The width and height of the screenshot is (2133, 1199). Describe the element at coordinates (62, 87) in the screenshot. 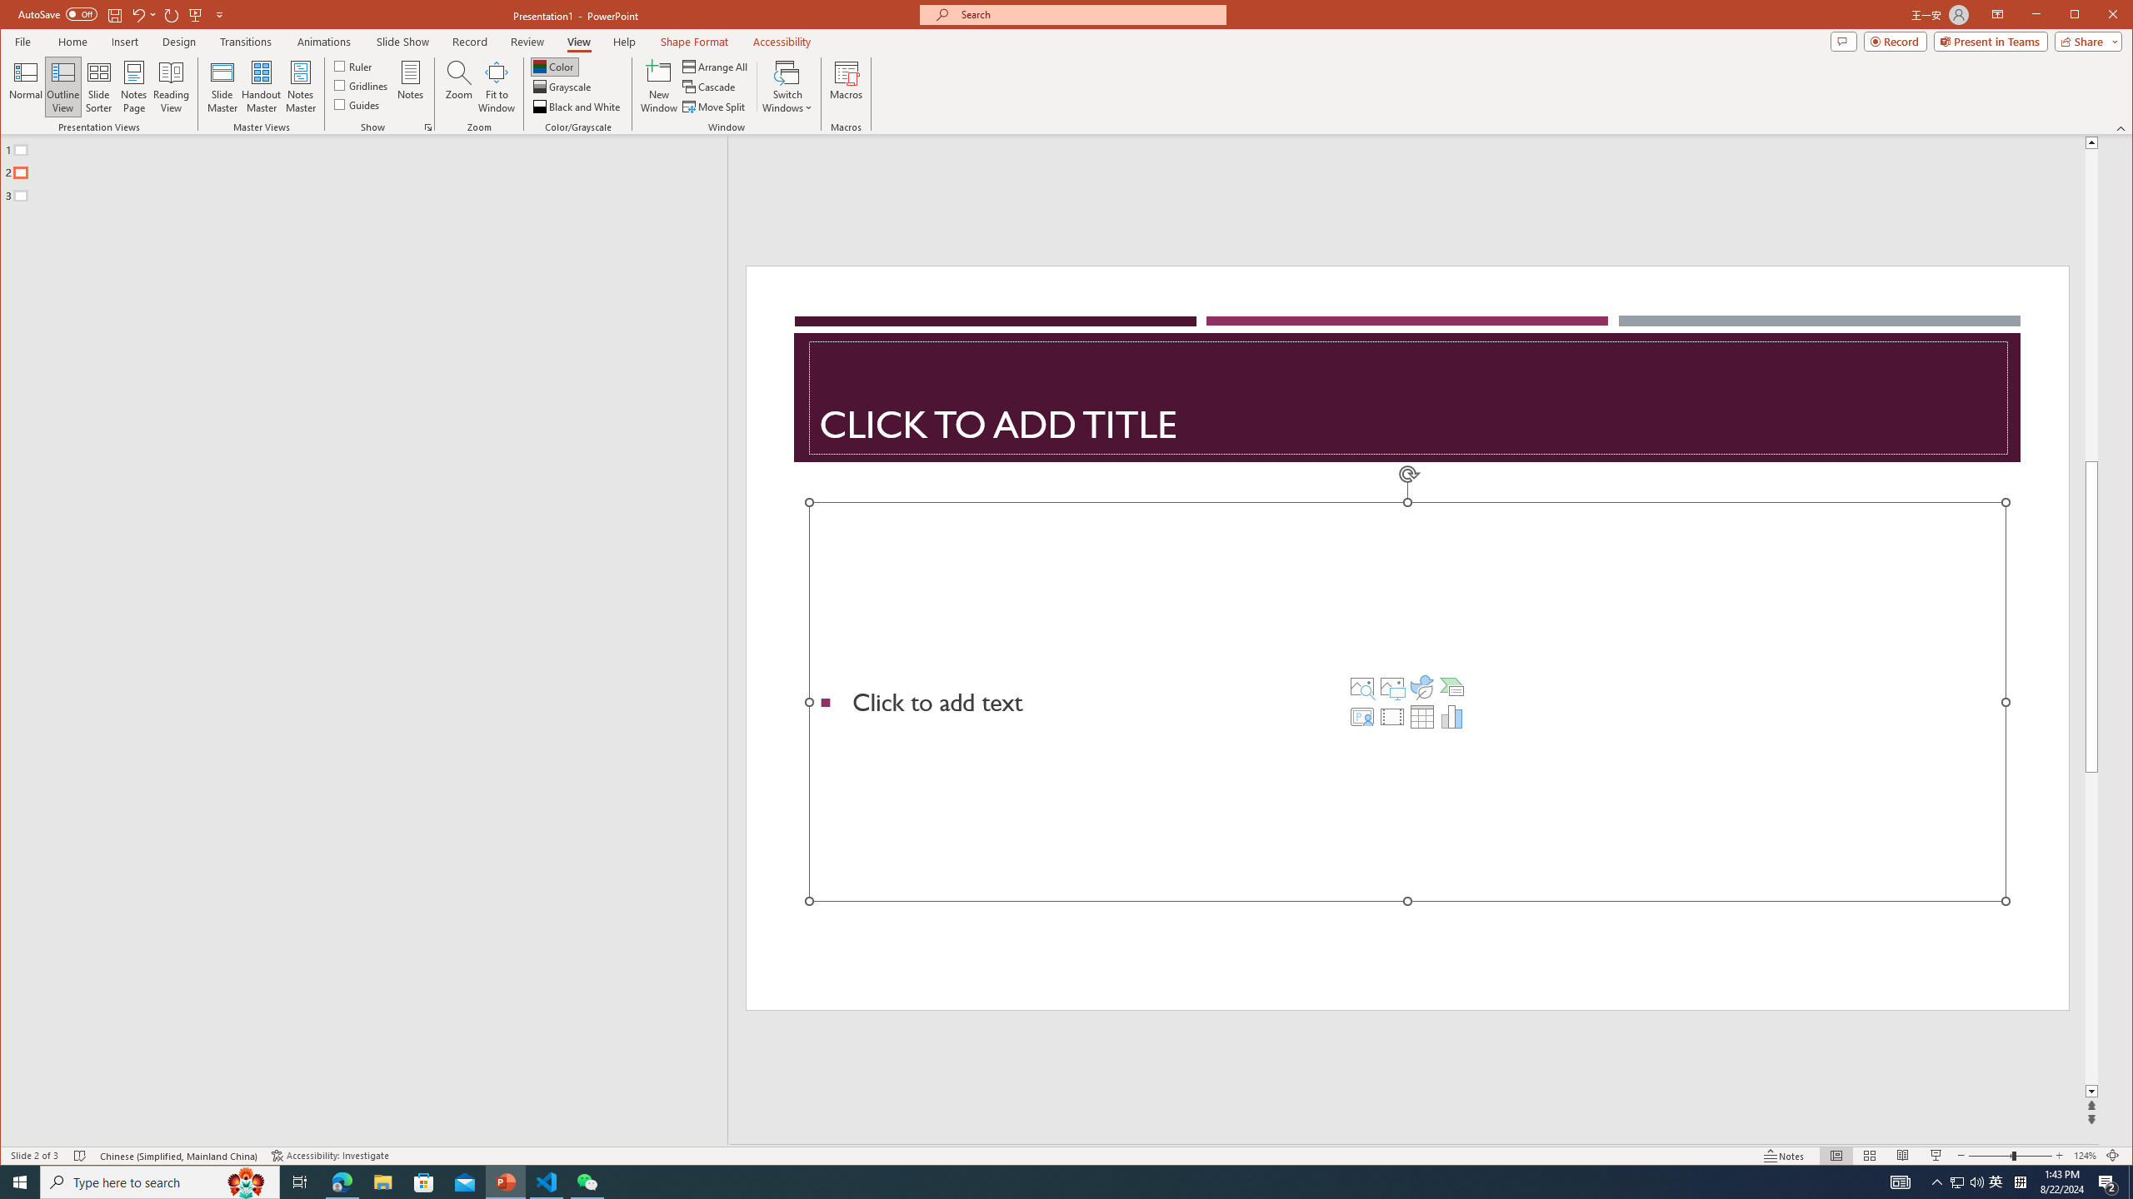

I see `Outline View` at that location.